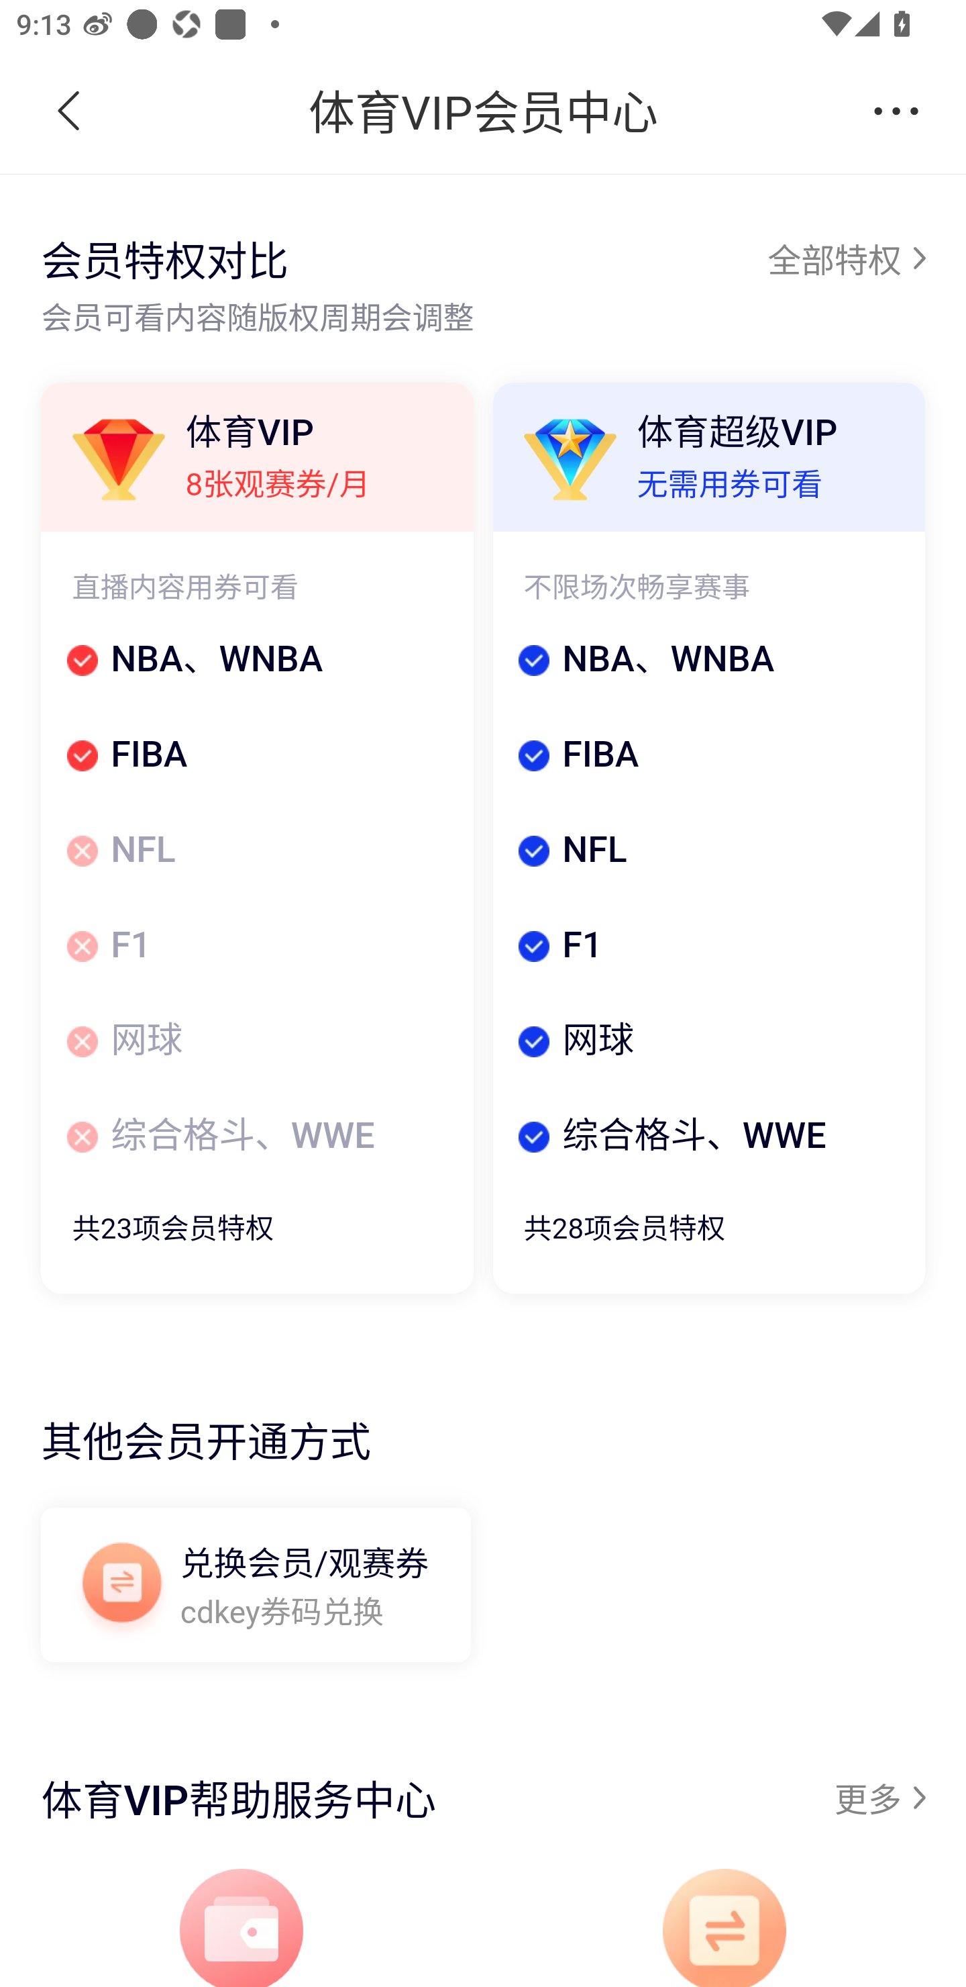  I want to click on F1, so click(707, 947).